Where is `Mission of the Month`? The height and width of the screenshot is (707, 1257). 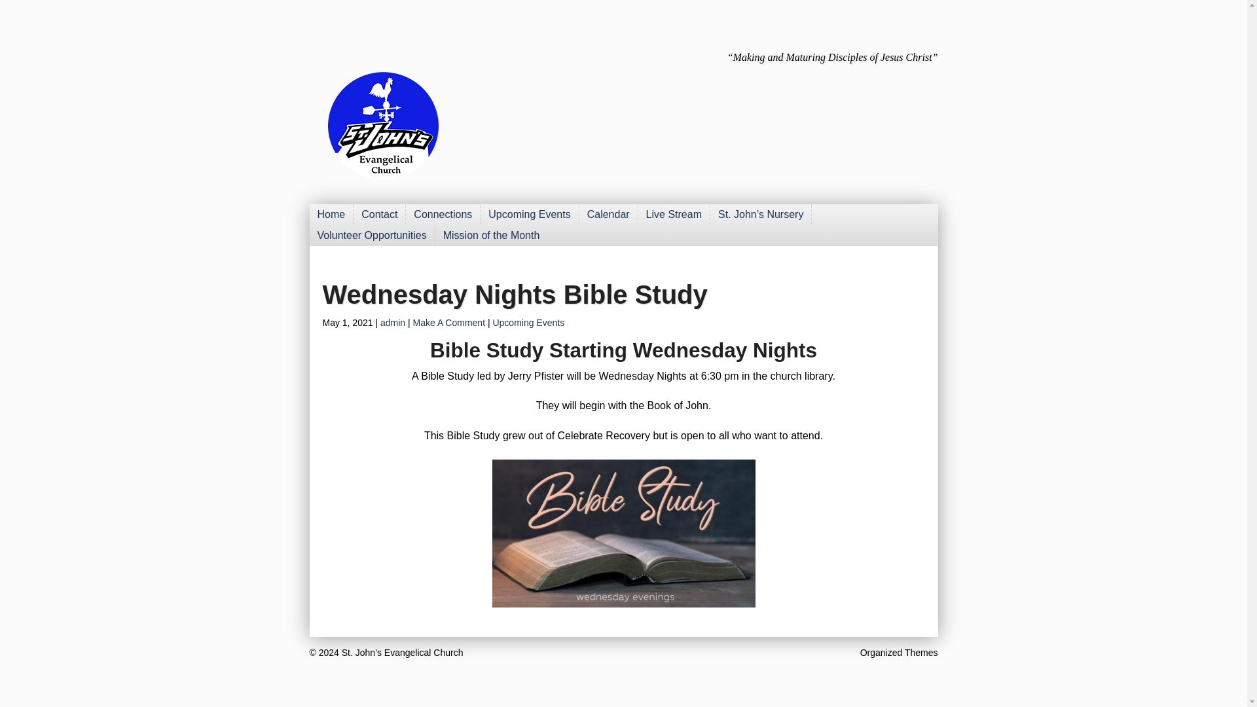
Mission of the Month is located at coordinates (491, 236).